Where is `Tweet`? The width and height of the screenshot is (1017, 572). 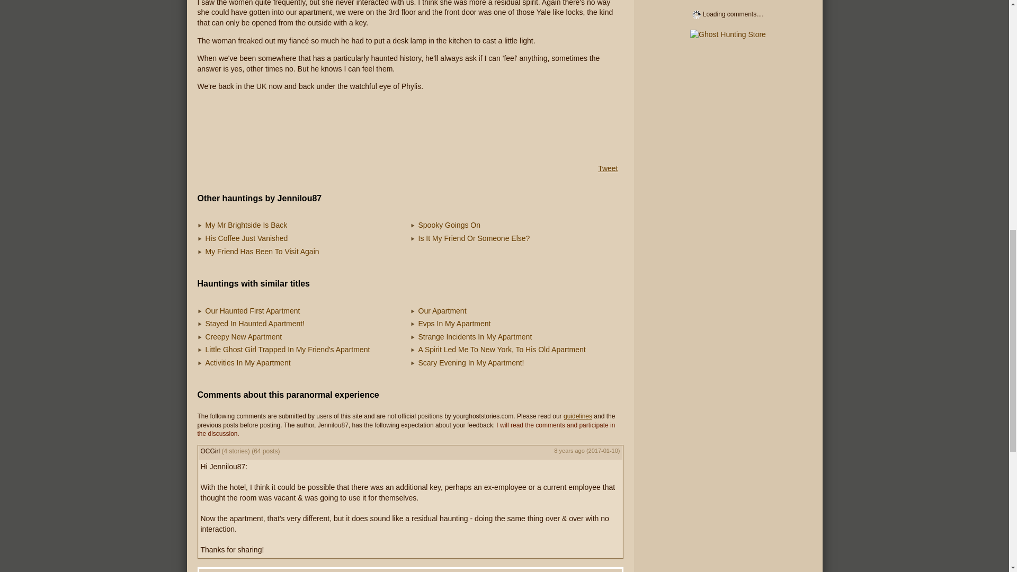
Tweet is located at coordinates (607, 168).